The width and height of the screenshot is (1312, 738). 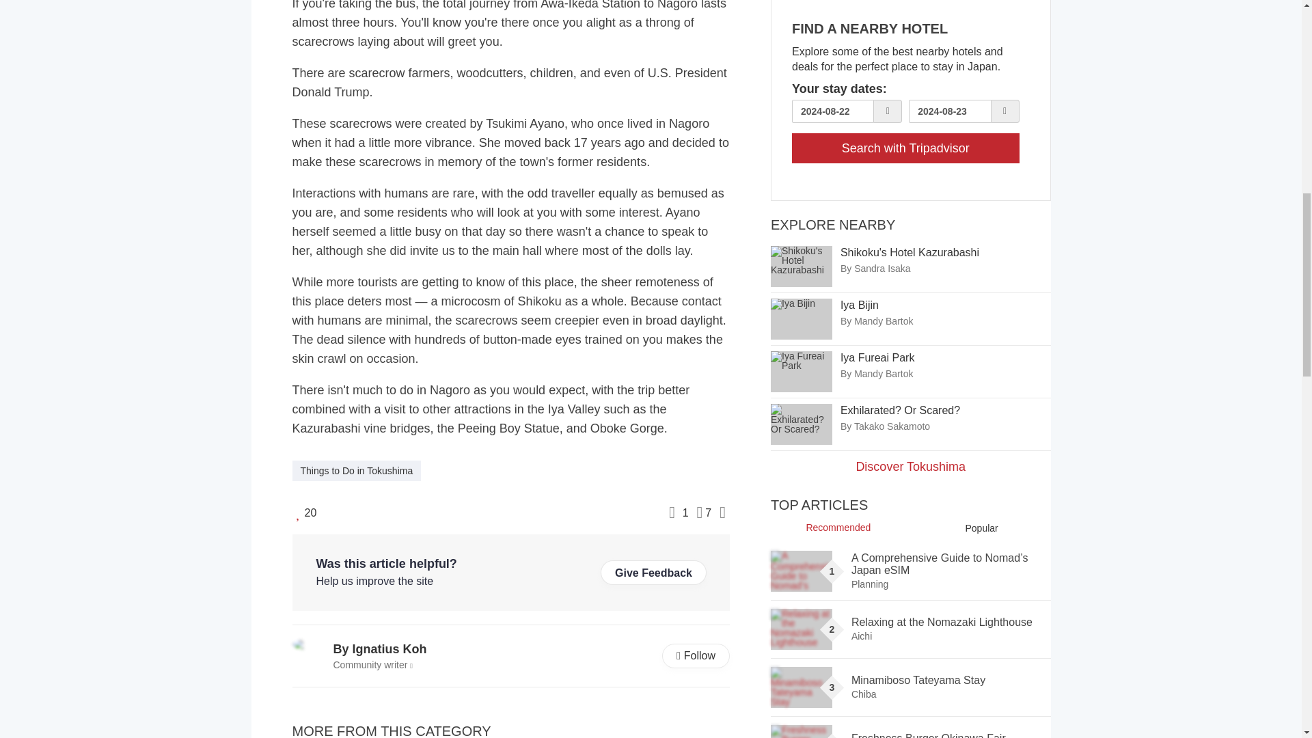 I want to click on 7, so click(x=704, y=512).